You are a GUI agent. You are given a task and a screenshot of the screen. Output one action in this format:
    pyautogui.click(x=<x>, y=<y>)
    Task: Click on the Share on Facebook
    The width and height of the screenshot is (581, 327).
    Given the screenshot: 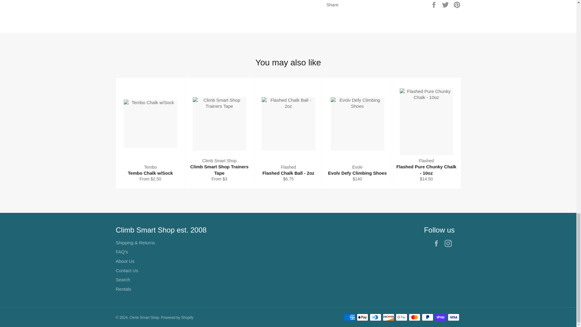 What is the action you would take?
    pyautogui.click(x=435, y=4)
    